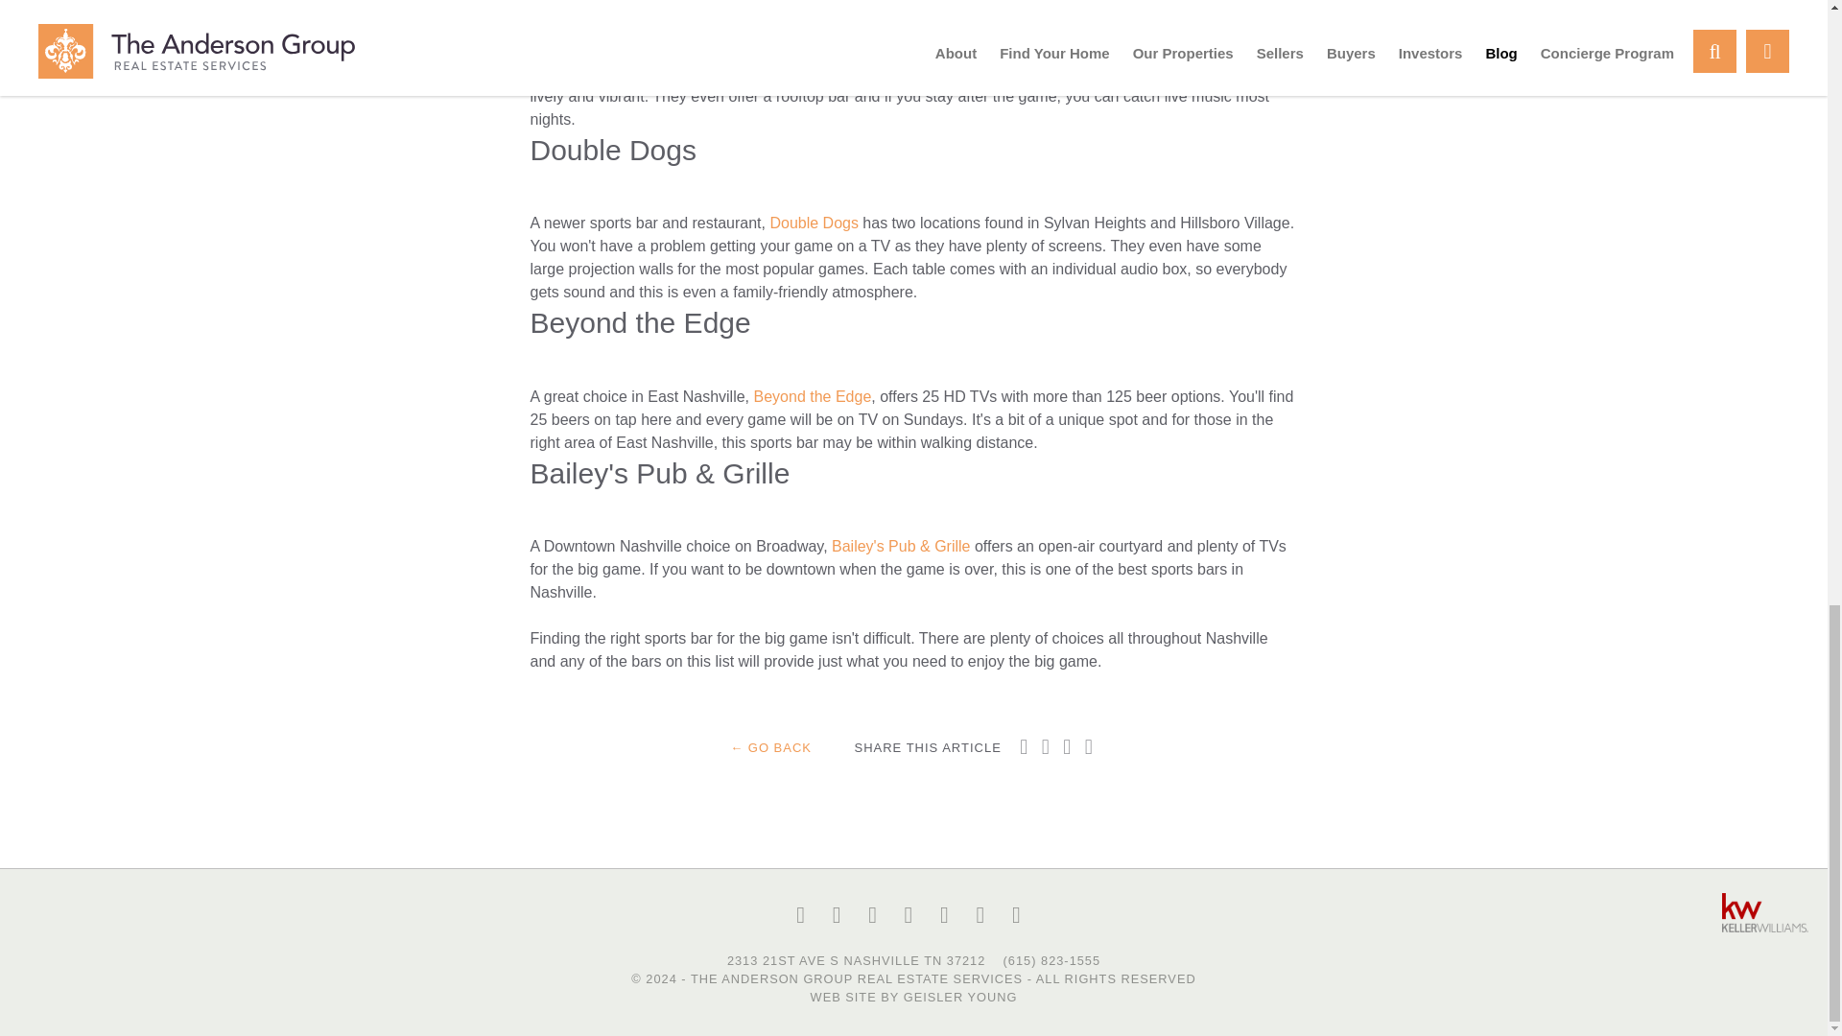 The width and height of the screenshot is (1842, 1036). Describe the element at coordinates (814, 223) in the screenshot. I see `Double Dogs` at that location.